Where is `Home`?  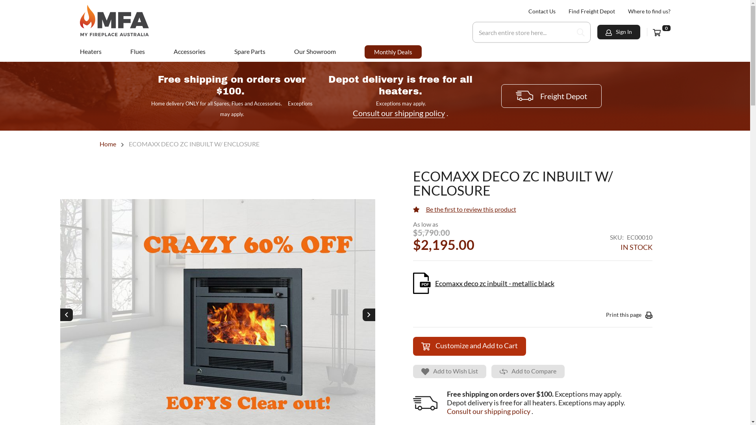
Home is located at coordinates (108, 144).